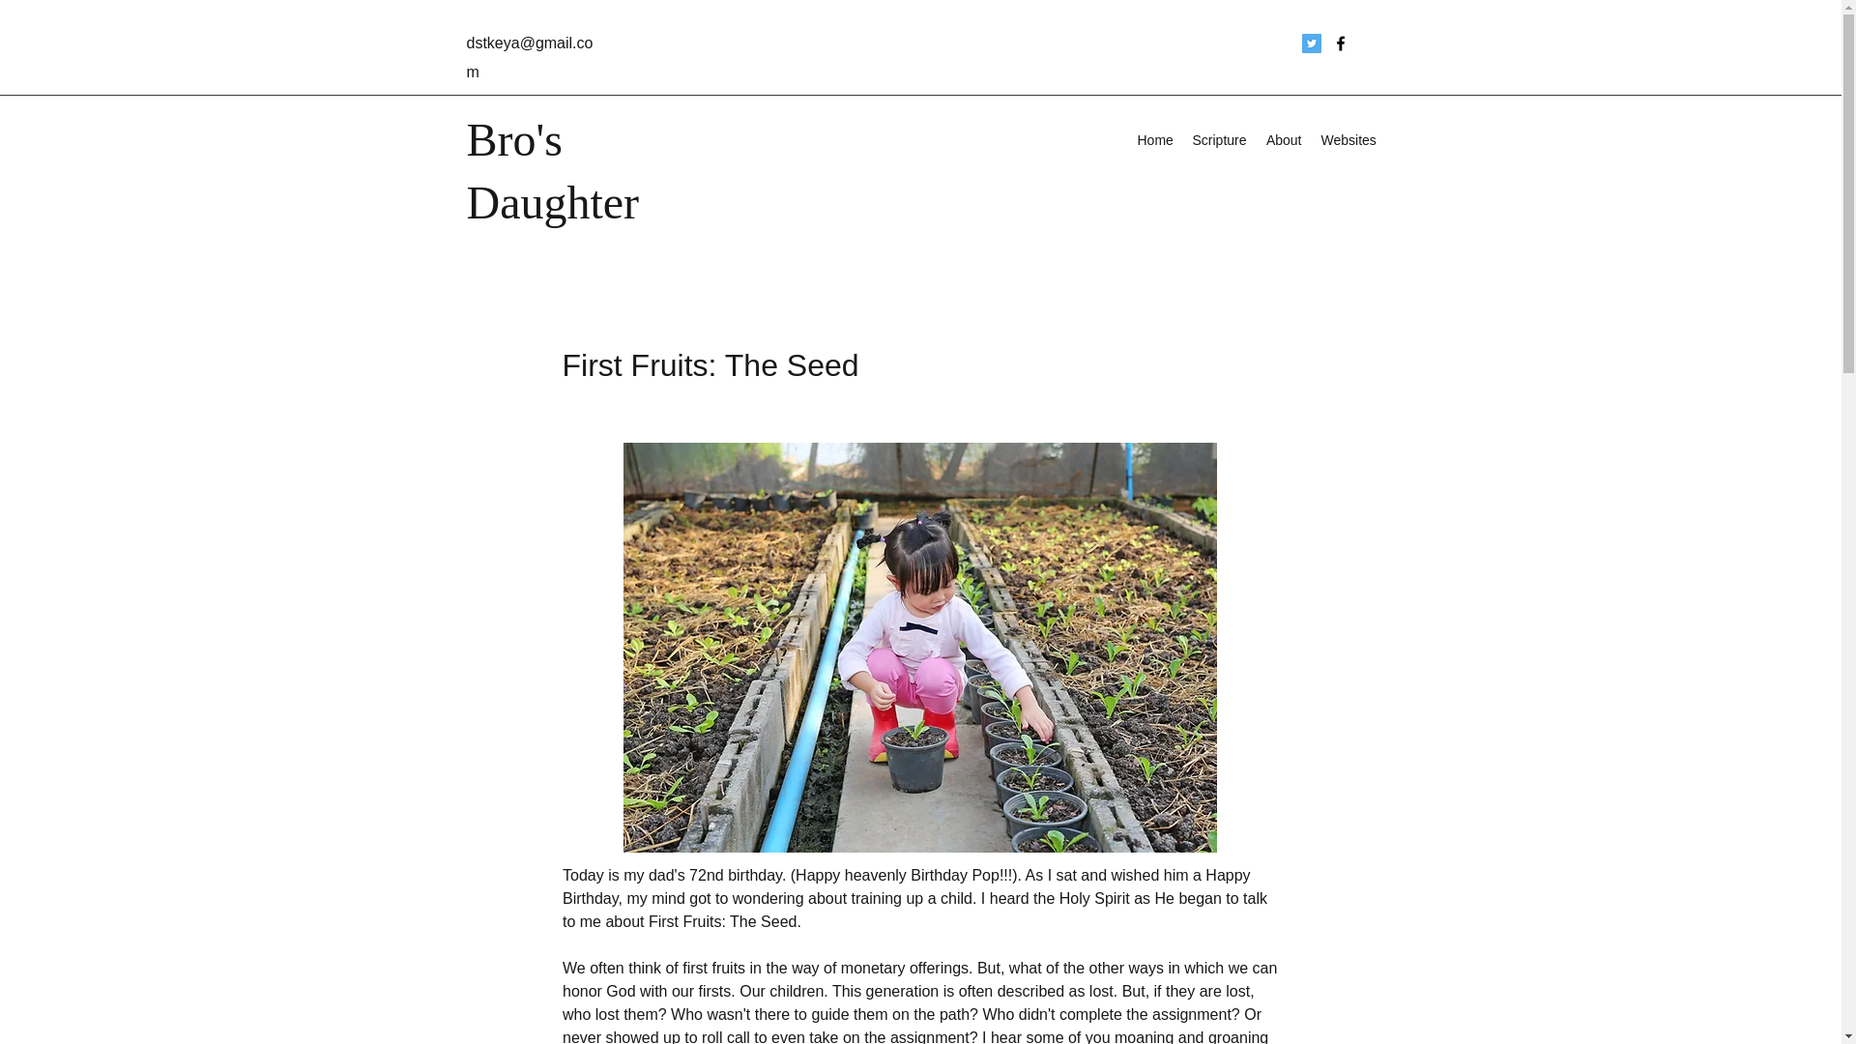  What do you see at coordinates (1220, 139) in the screenshot?
I see `Scripture` at bounding box center [1220, 139].